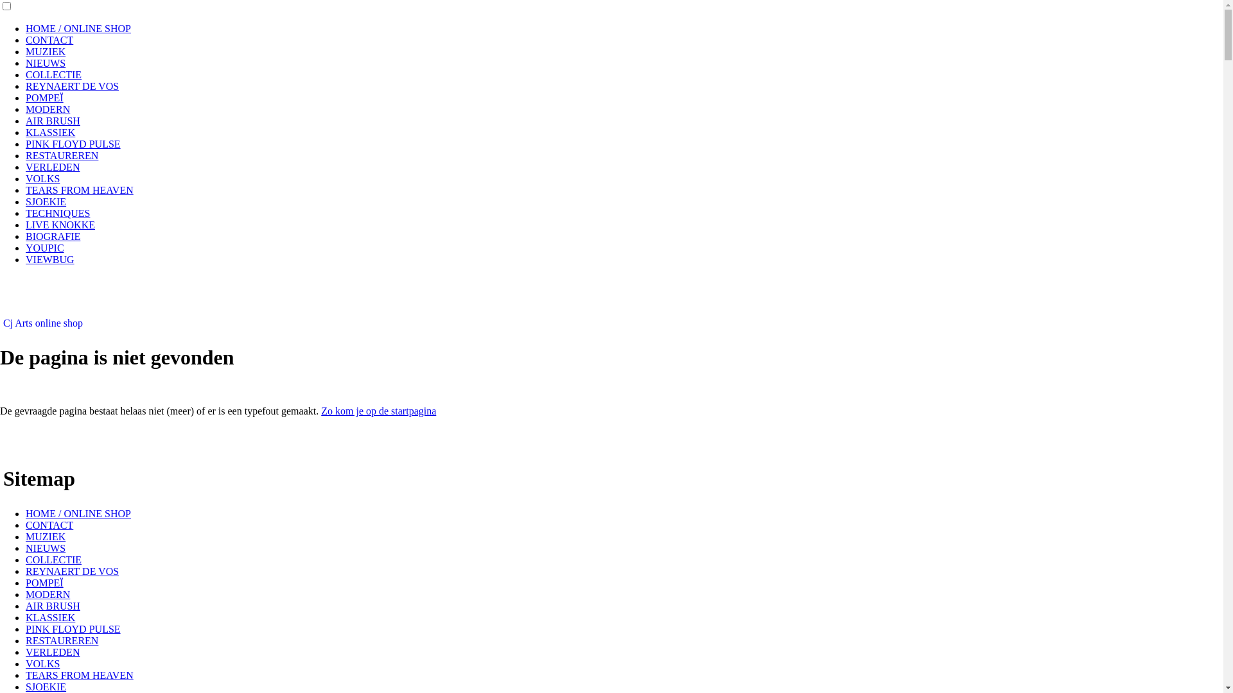 The width and height of the screenshot is (1233, 693). Describe the element at coordinates (53, 121) in the screenshot. I see `AIR BRUSH` at that location.